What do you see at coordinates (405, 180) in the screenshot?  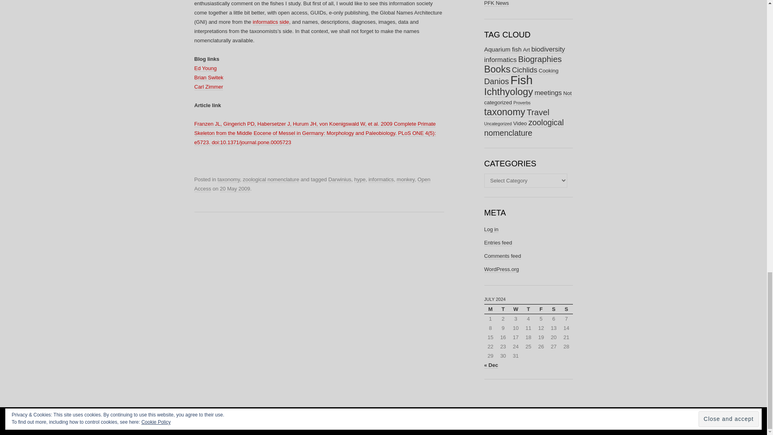 I see `monkey` at bounding box center [405, 180].